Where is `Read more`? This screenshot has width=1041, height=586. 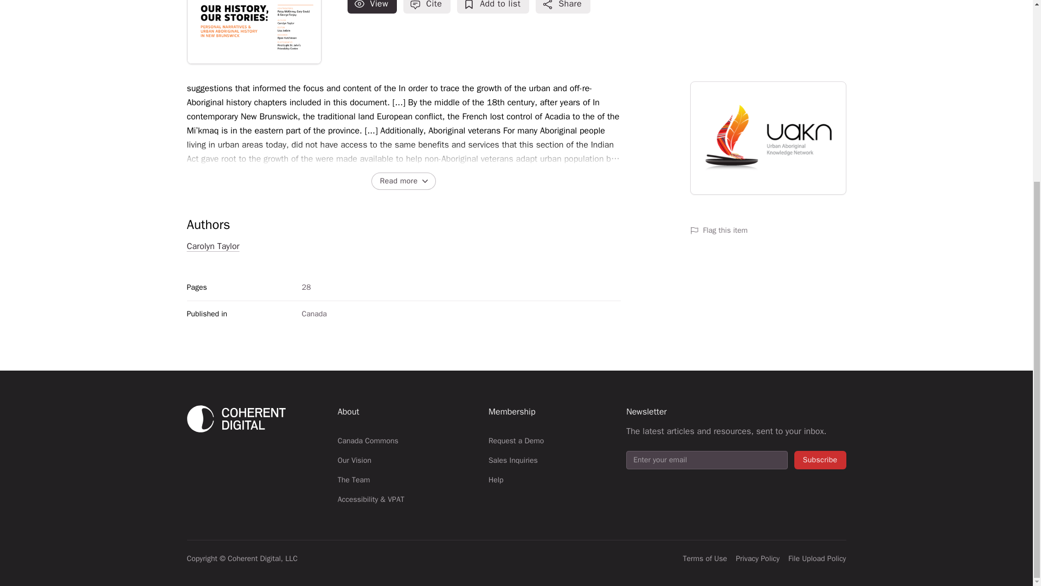
Read more is located at coordinates (403, 181).